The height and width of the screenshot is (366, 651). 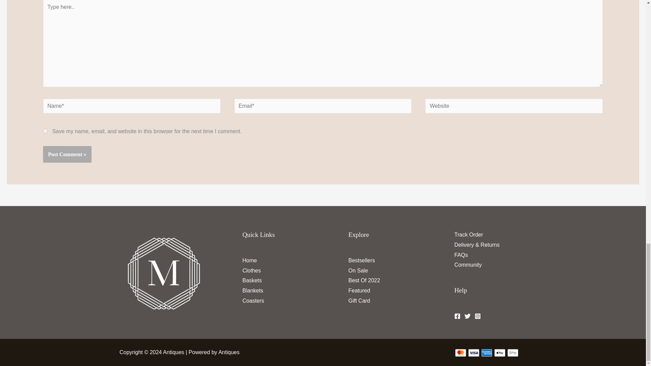 I want to click on yes, so click(x=45, y=131).